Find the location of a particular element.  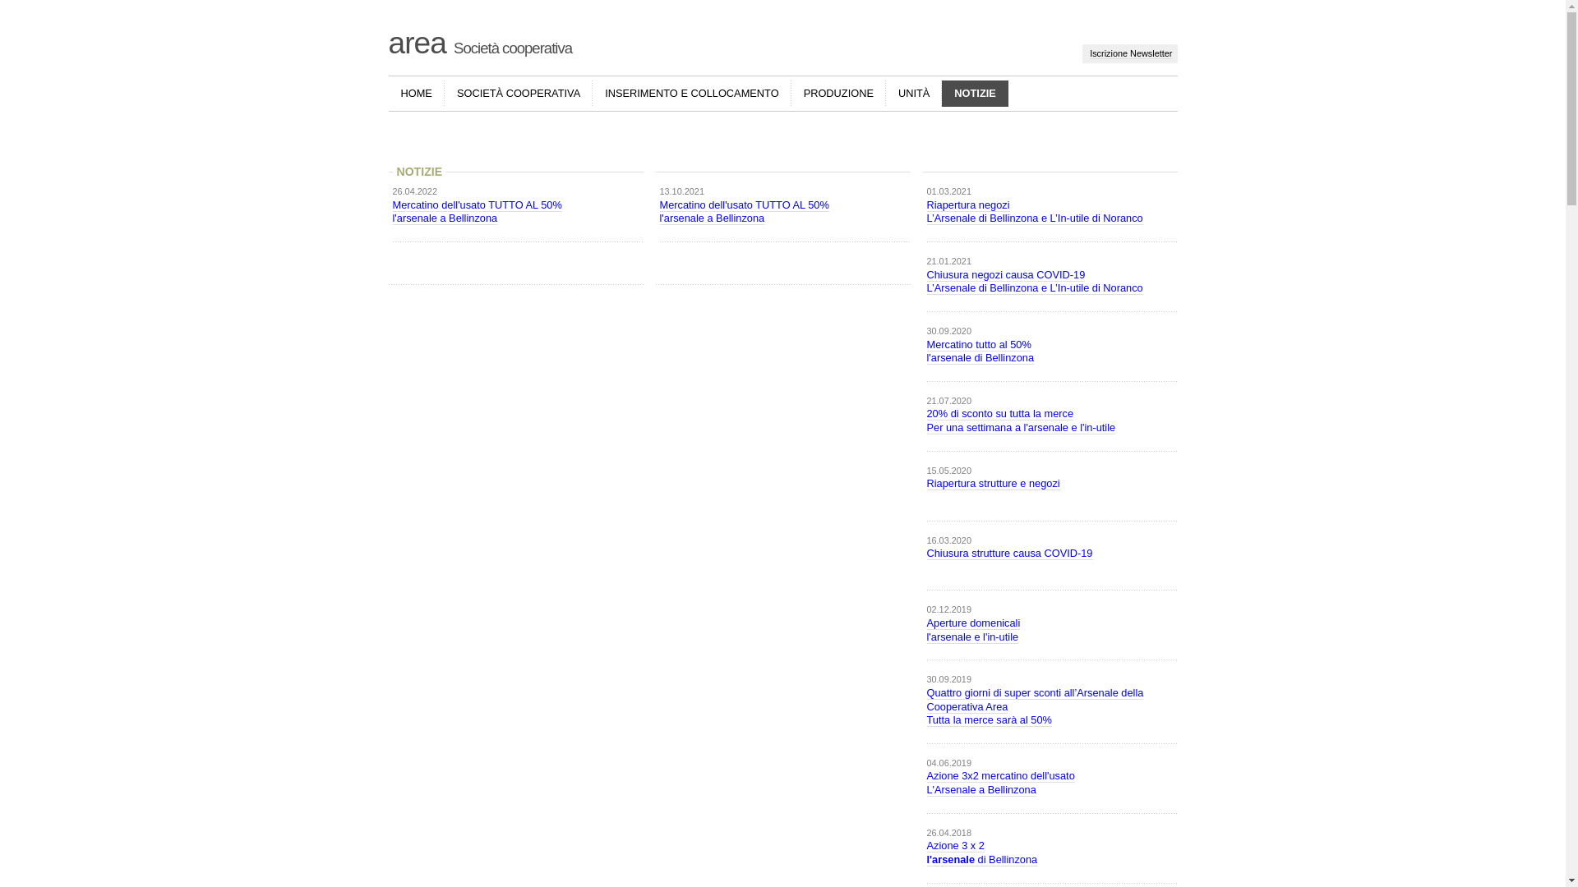

Iscrizione Newsletter is located at coordinates (1131, 54).